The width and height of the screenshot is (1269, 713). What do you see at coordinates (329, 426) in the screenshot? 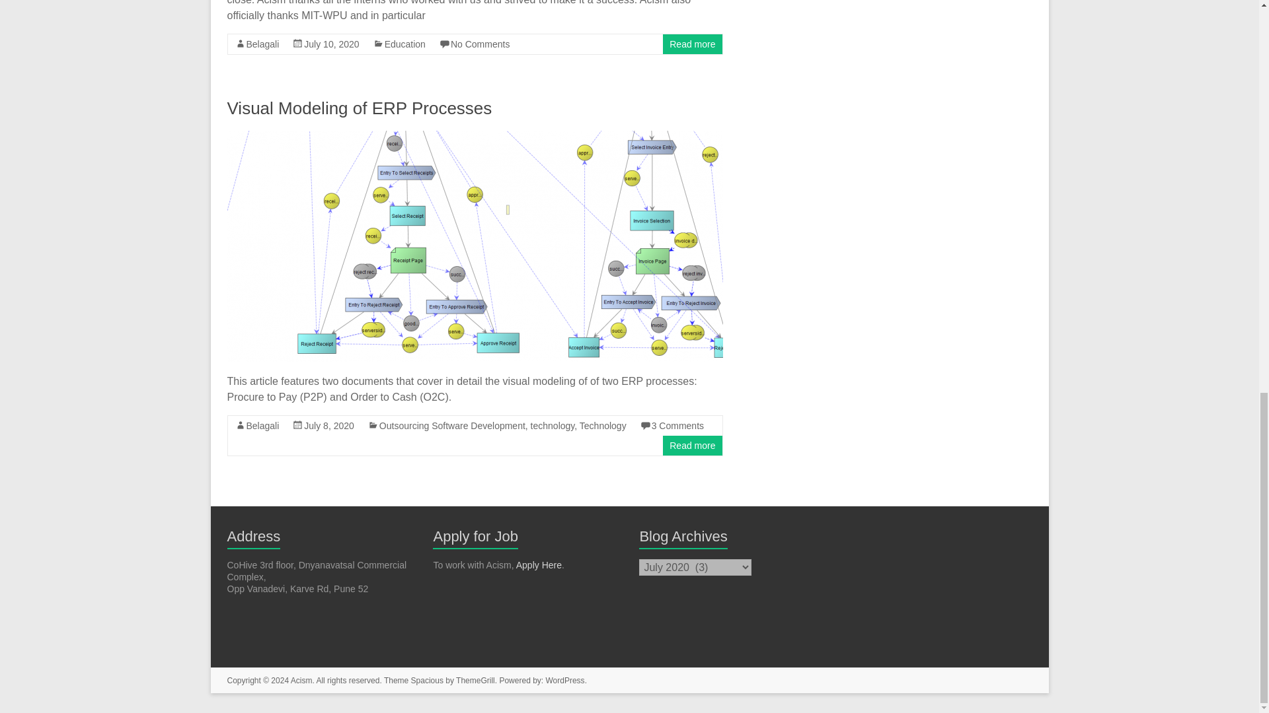
I see `2:42 pm` at bounding box center [329, 426].